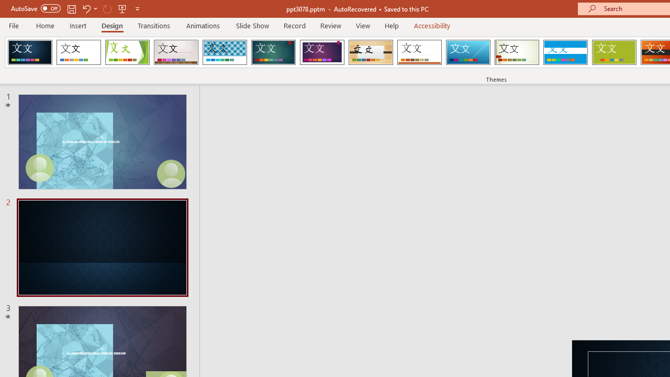  What do you see at coordinates (225, 52) in the screenshot?
I see `Integral` at bounding box center [225, 52].